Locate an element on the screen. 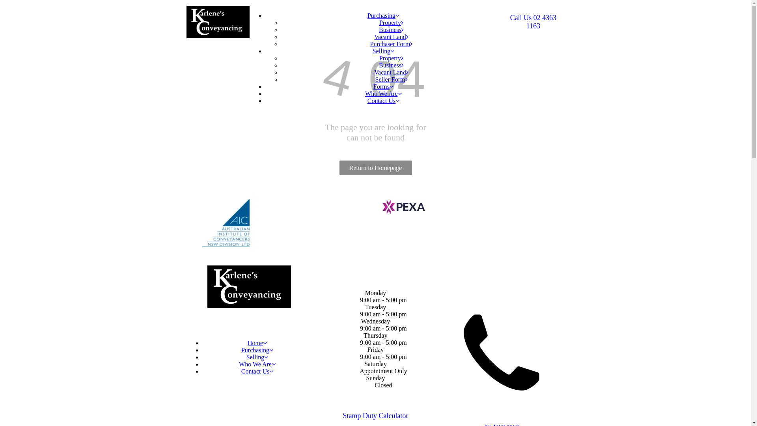  Who We Are is located at coordinates (383, 94).